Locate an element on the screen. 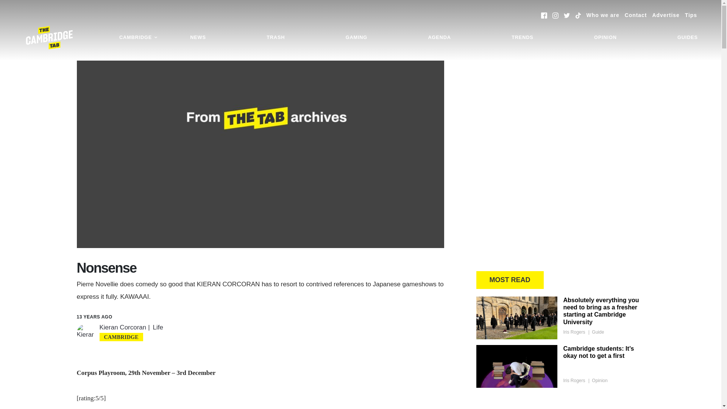 This screenshot has height=409, width=727. CAMBRIDGE is located at coordinates (139, 37).